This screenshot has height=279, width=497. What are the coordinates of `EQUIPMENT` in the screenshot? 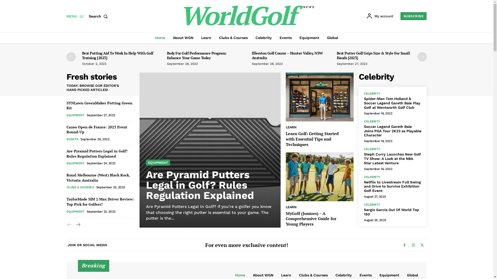 It's located at (158, 163).